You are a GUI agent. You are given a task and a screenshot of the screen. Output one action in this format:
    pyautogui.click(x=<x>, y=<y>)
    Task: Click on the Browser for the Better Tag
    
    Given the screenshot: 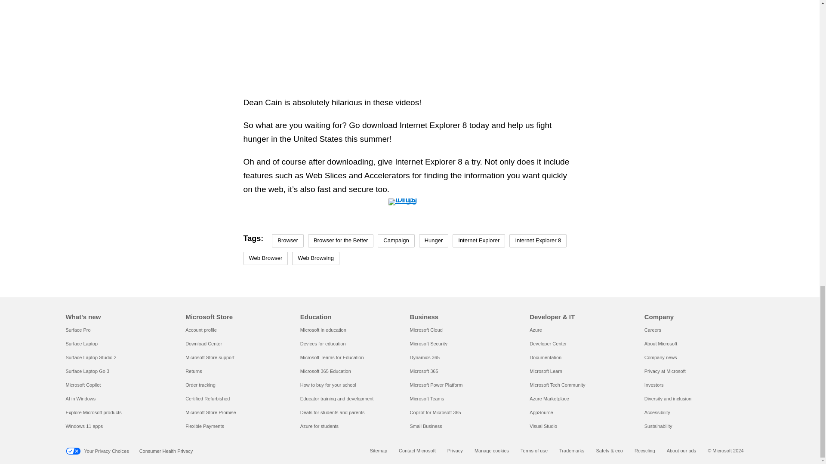 What is the action you would take?
    pyautogui.click(x=341, y=241)
    